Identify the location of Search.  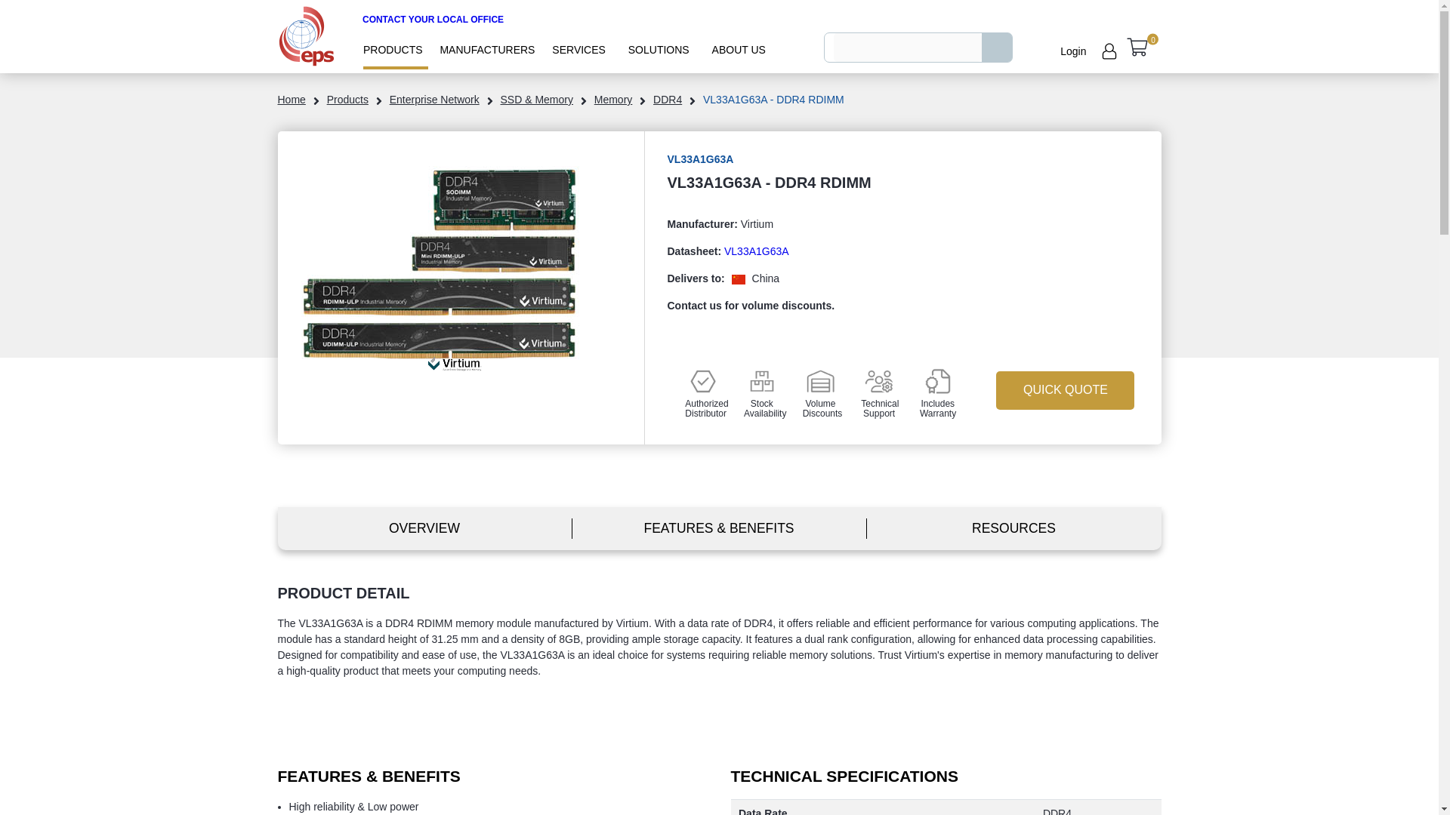
(997, 48).